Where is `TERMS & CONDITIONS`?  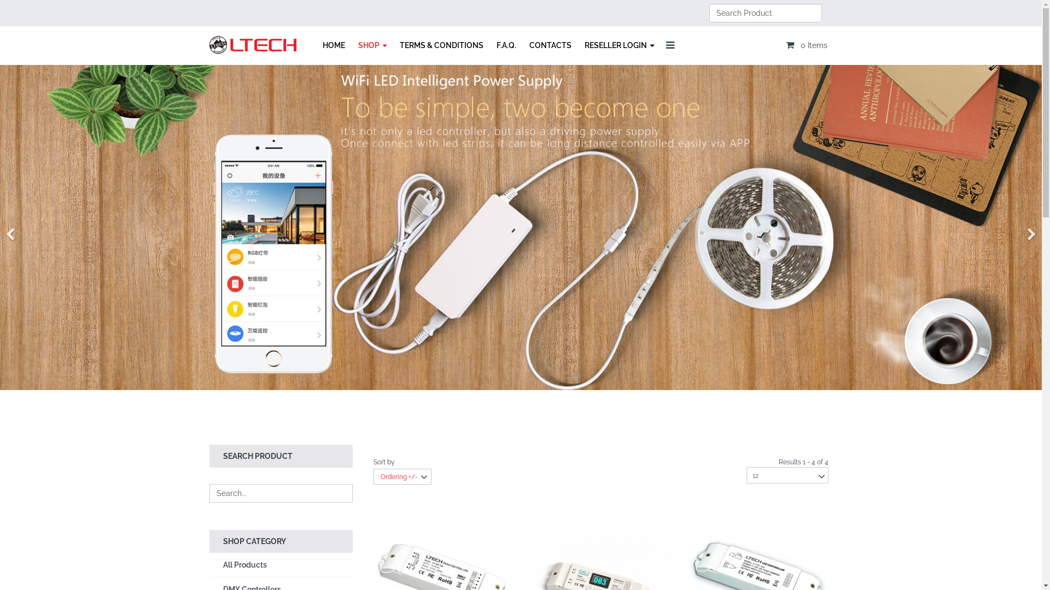 TERMS & CONDITIONS is located at coordinates (441, 45).